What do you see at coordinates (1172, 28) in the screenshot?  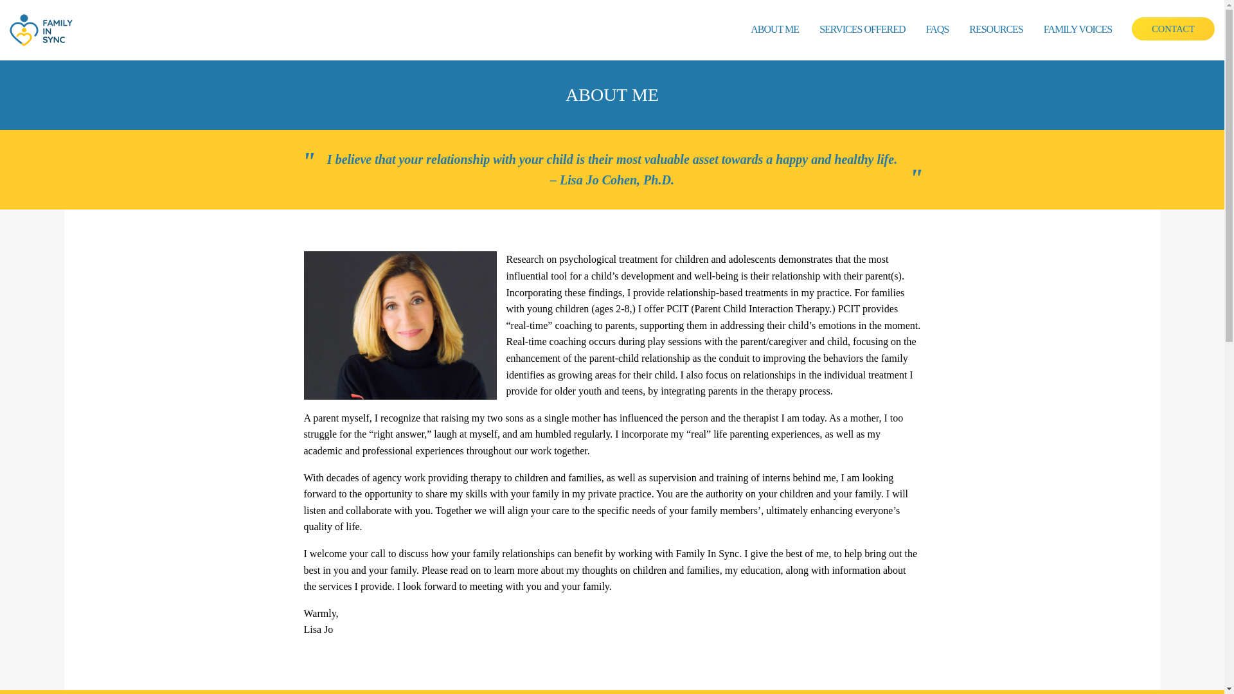 I see `CONTACT` at bounding box center [1172, 28].